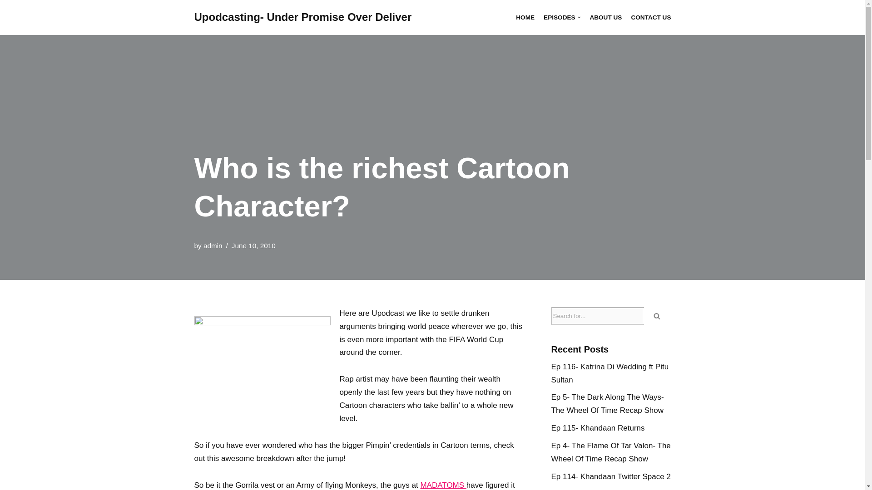  Describe the element at coordinates (525, 17) in the screenshot. I see `HOME` at that location.